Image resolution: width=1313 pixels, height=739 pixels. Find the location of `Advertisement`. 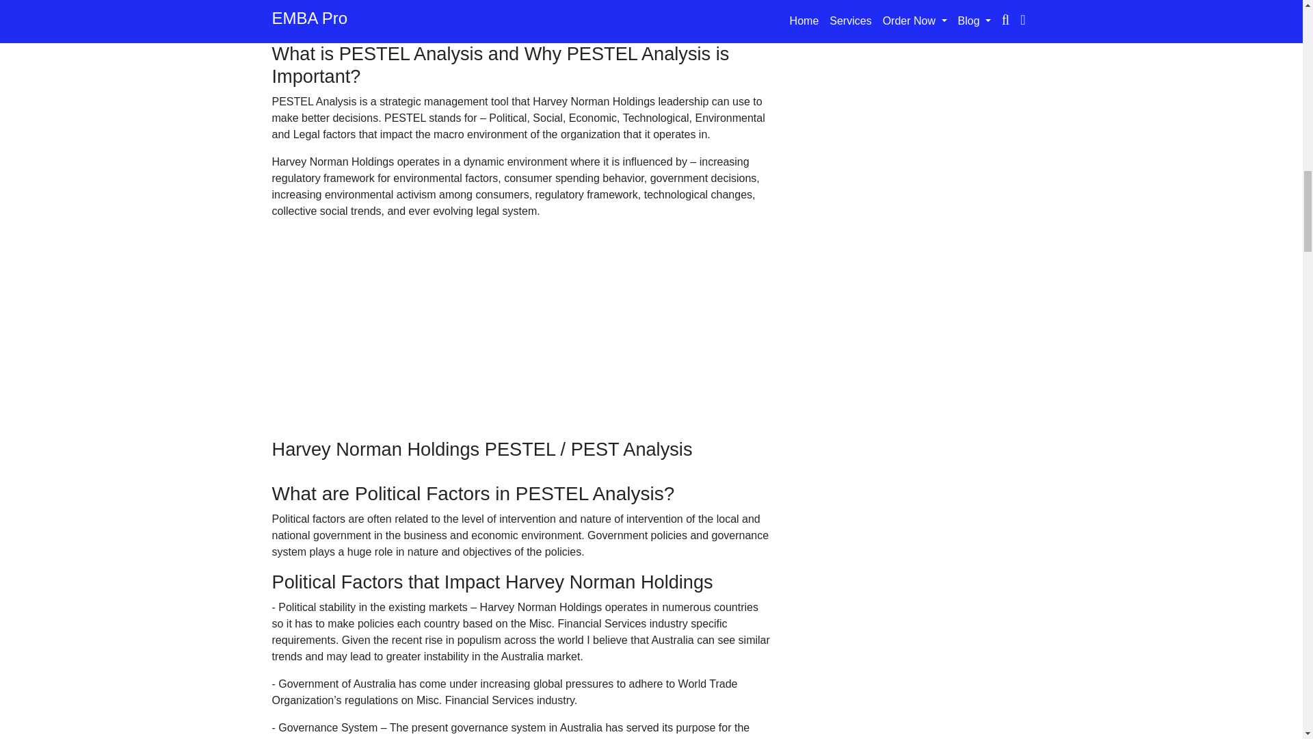

Advertisement is located at coordinates (521, 342).